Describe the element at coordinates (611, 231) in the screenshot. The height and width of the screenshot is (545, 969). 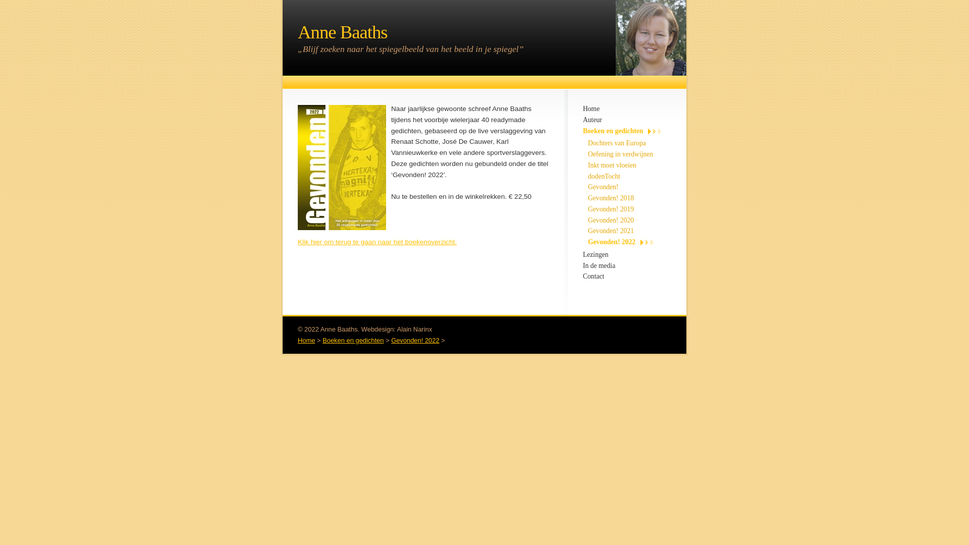
I see `Gevonden! 2021` at that location.